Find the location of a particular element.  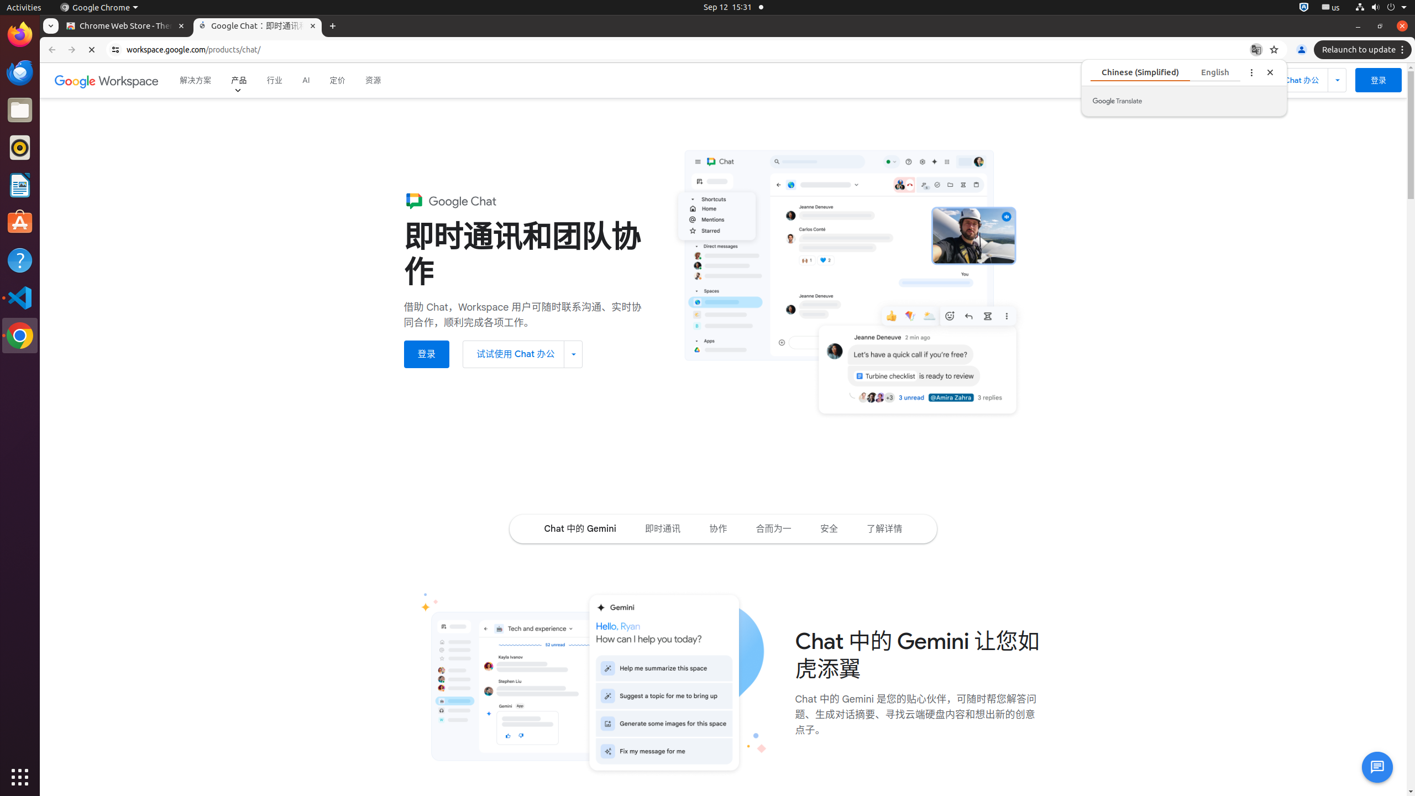

跳至本页面的“即时通讯”部分 is located at coordinates (663, 528).